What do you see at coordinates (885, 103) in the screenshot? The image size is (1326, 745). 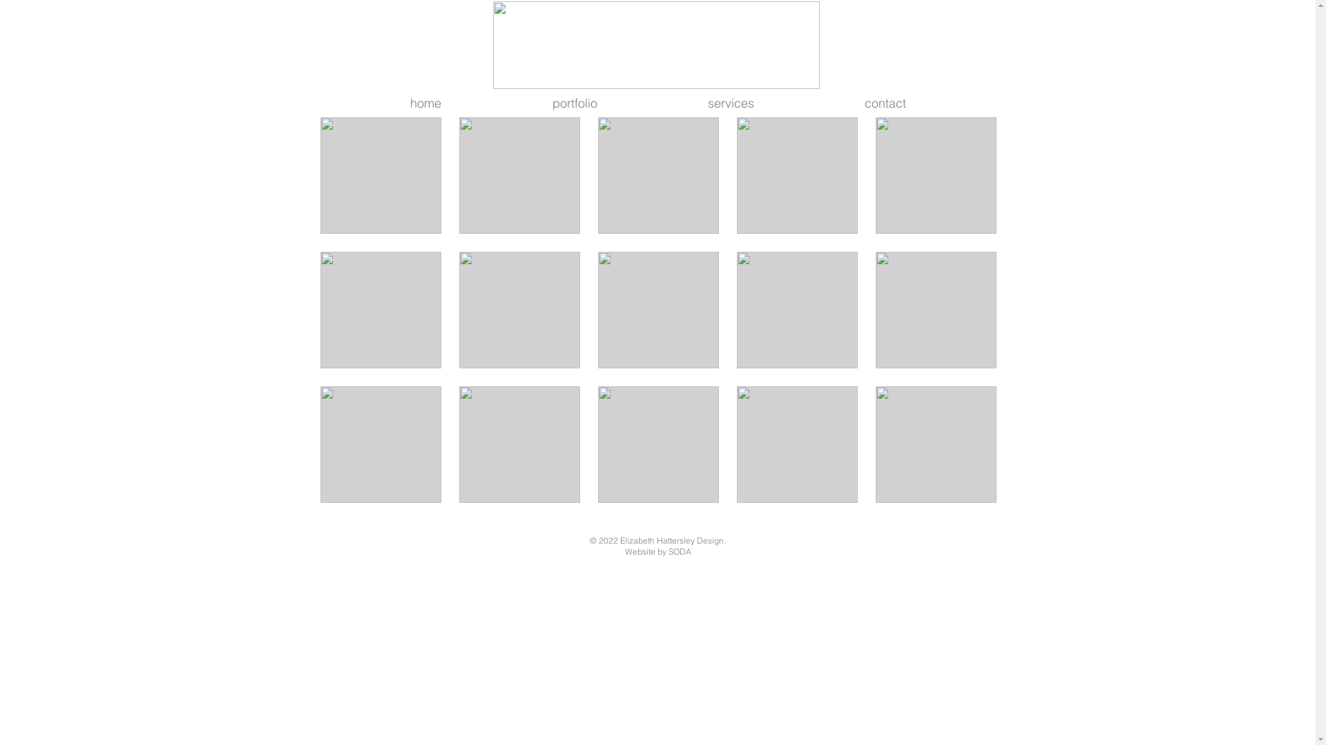 I see `contact` at bounding box center [885, 103].